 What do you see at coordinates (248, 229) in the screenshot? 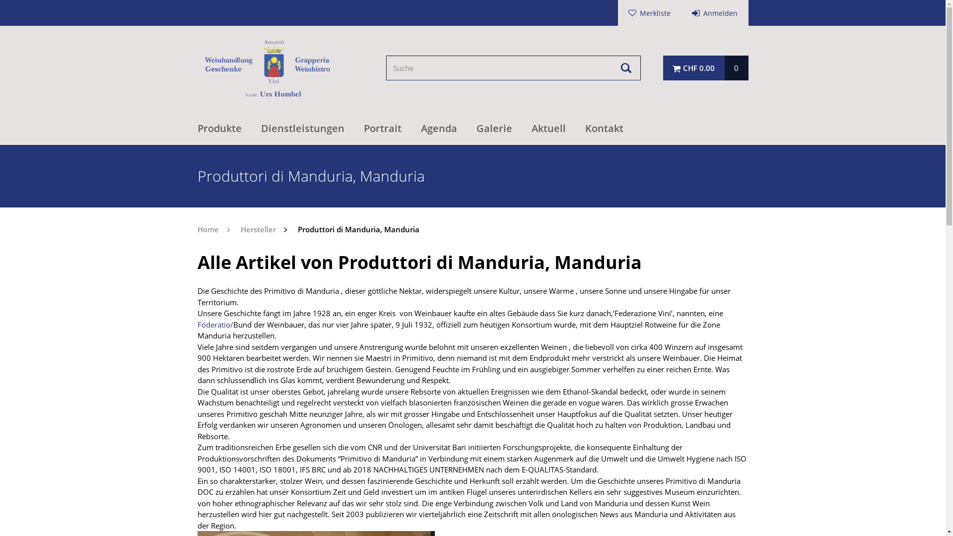
I see `Hersteller` at bounding box center [248, 229].